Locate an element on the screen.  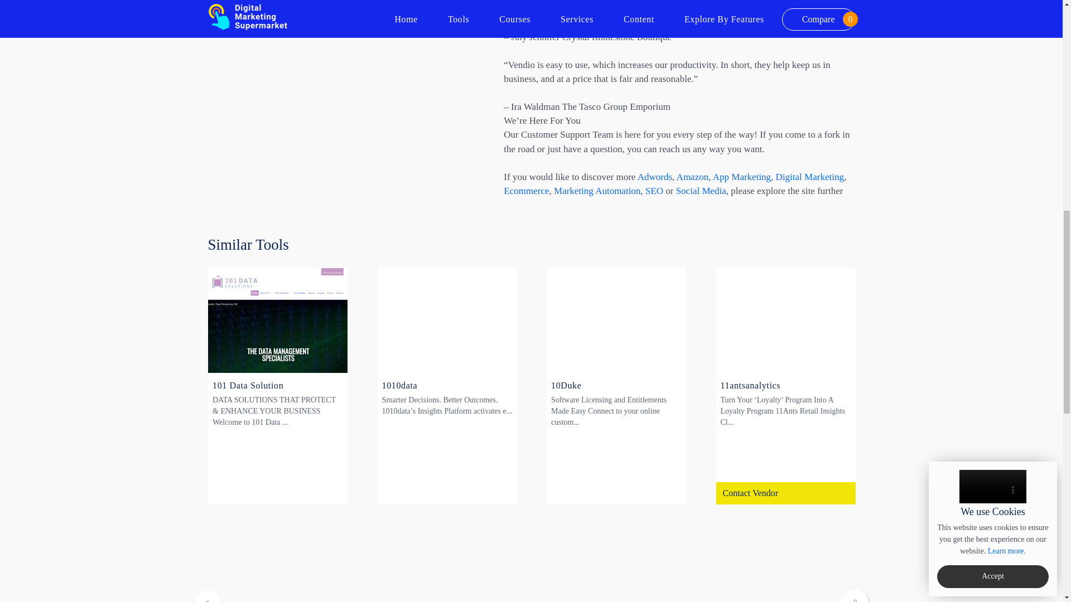
SEO is located at coordinates (654, 191).